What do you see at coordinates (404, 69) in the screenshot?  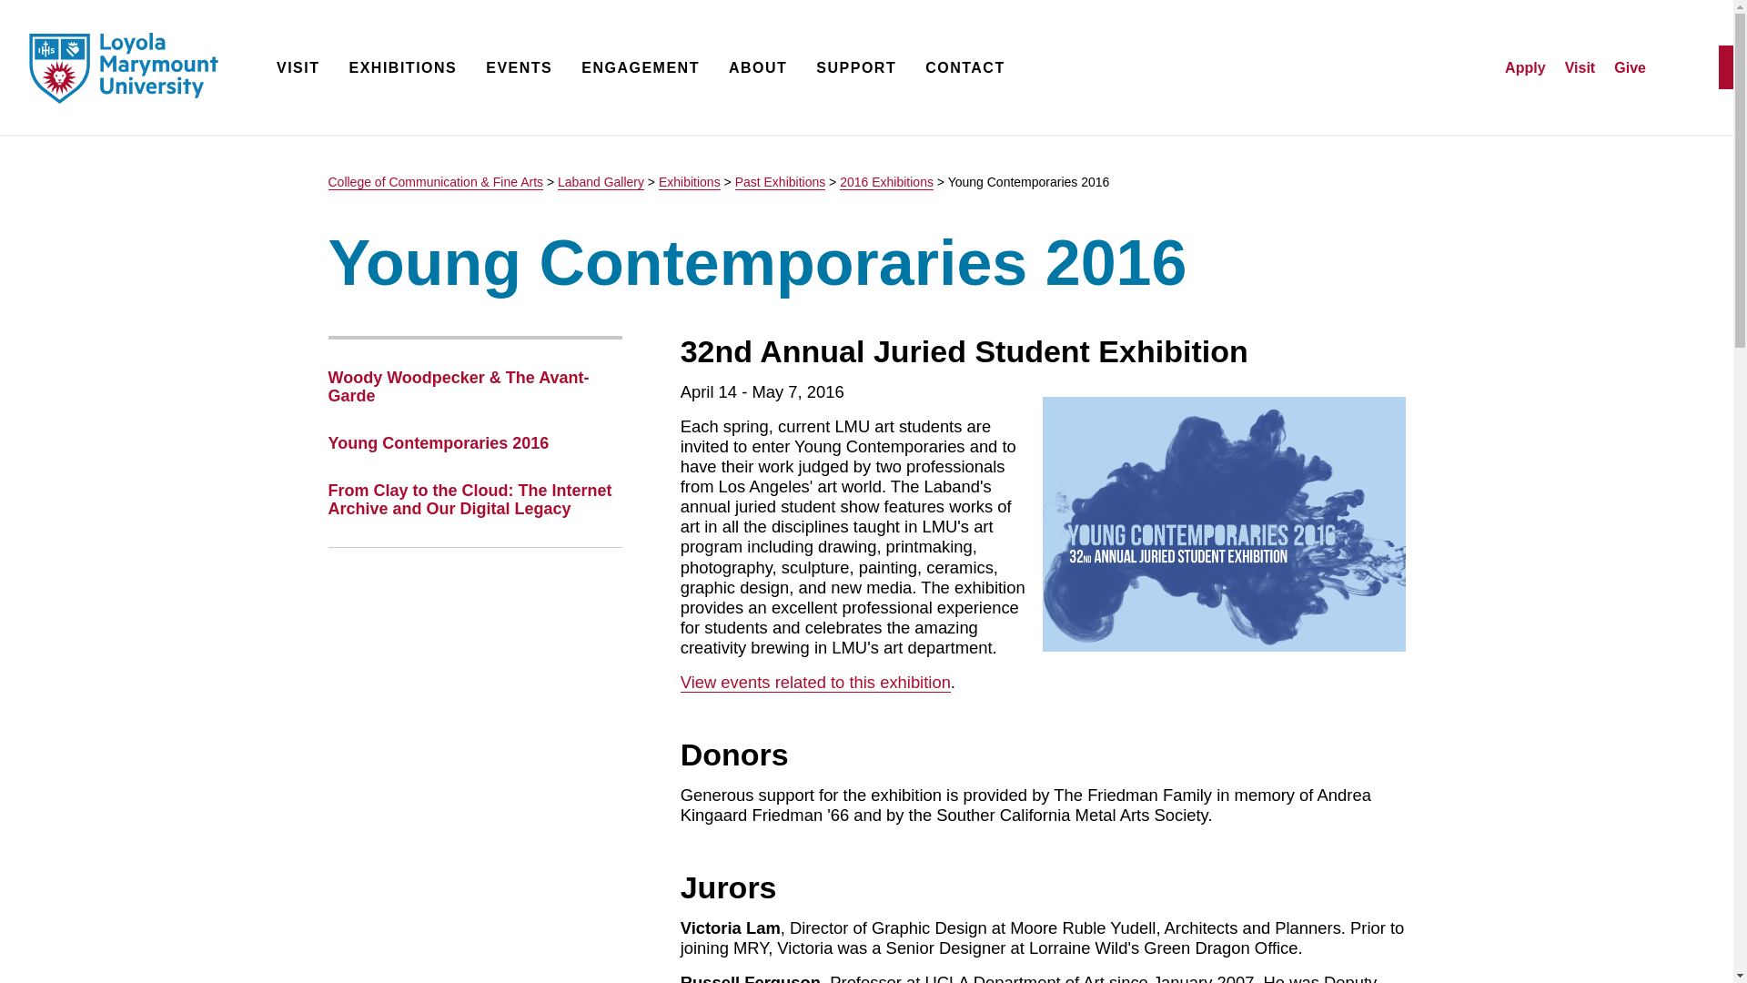 I see `EXHIBITIONS` at bounding box center [404, 69].